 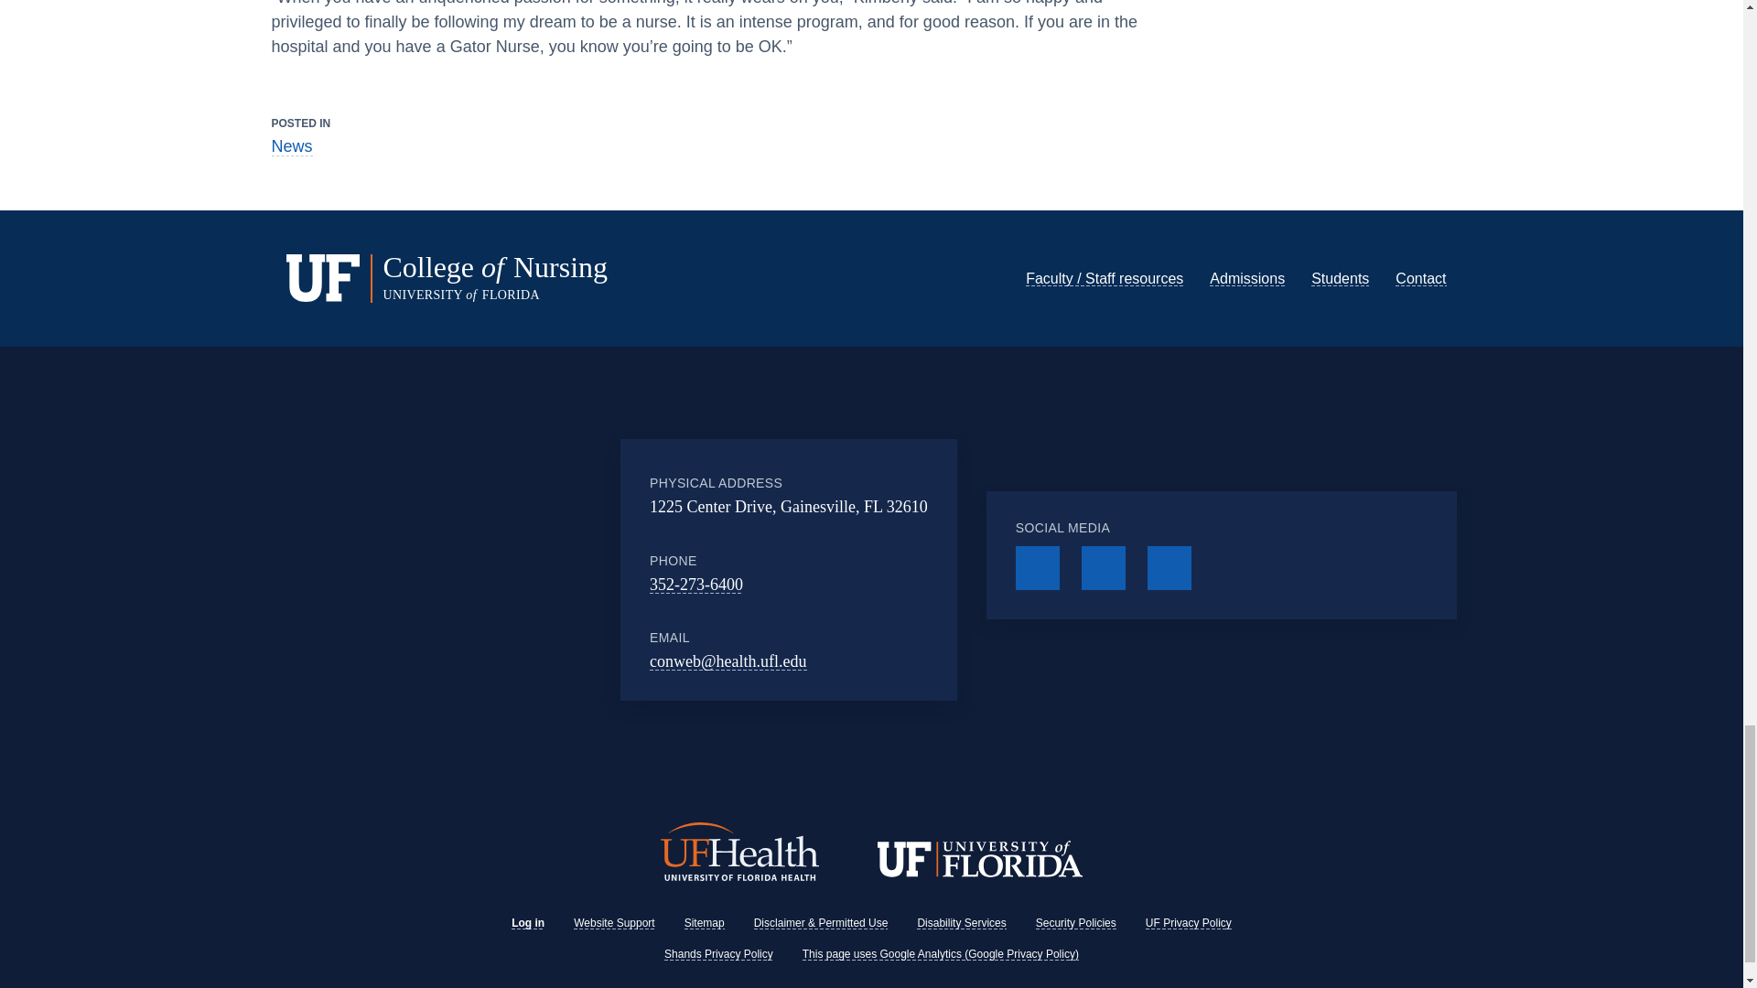 I want to click on Admissions, so click(x=1246, y=278).